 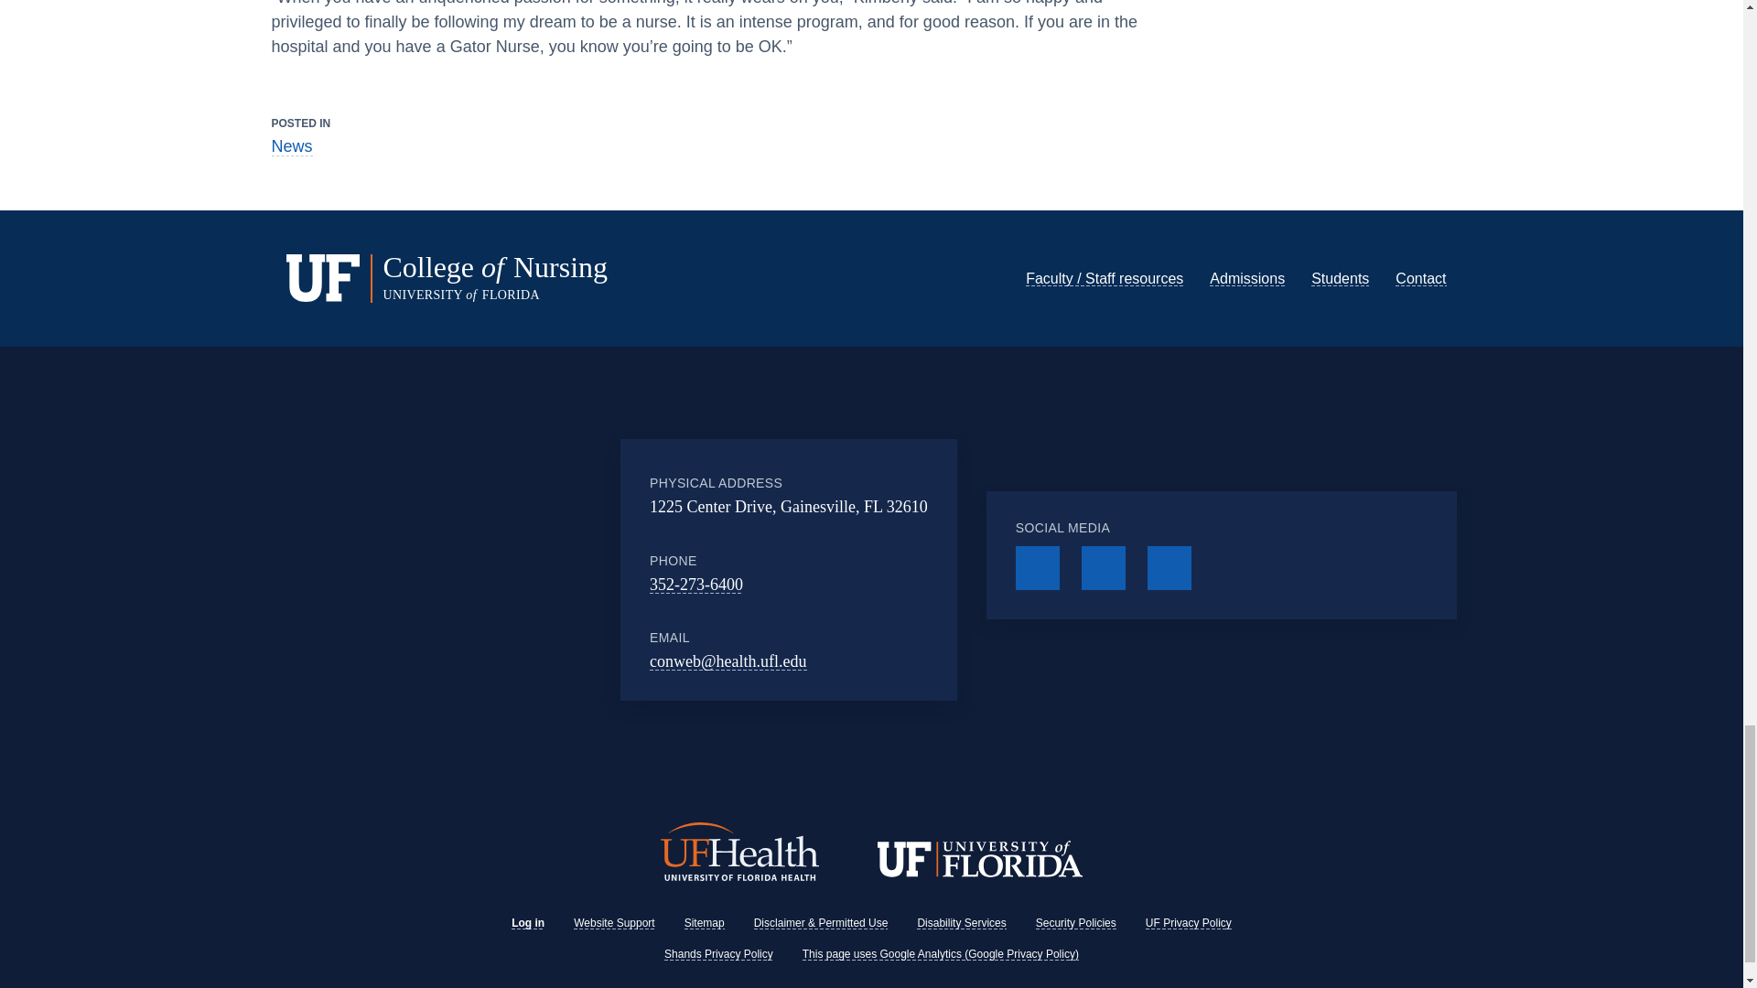 I want to click on Admissions, so click(x=1246, y=278).